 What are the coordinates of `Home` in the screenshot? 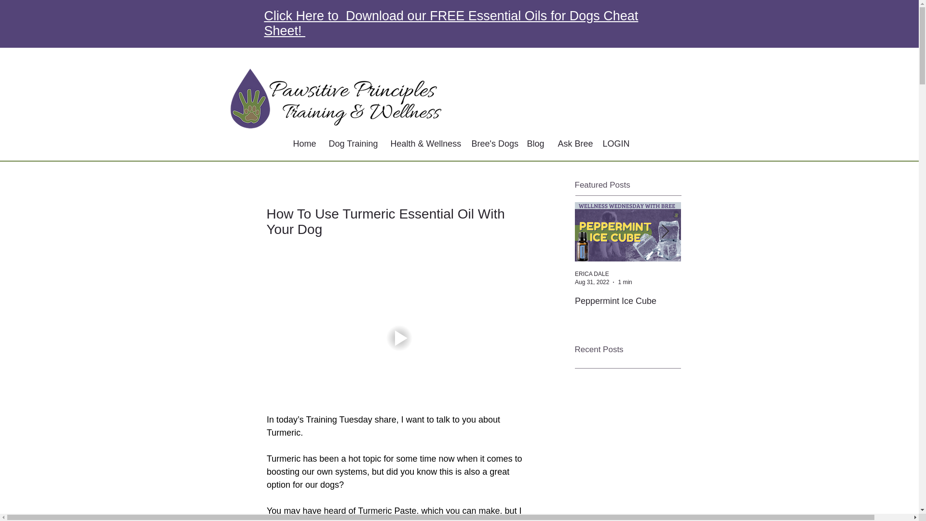 It's located at (303, 144).